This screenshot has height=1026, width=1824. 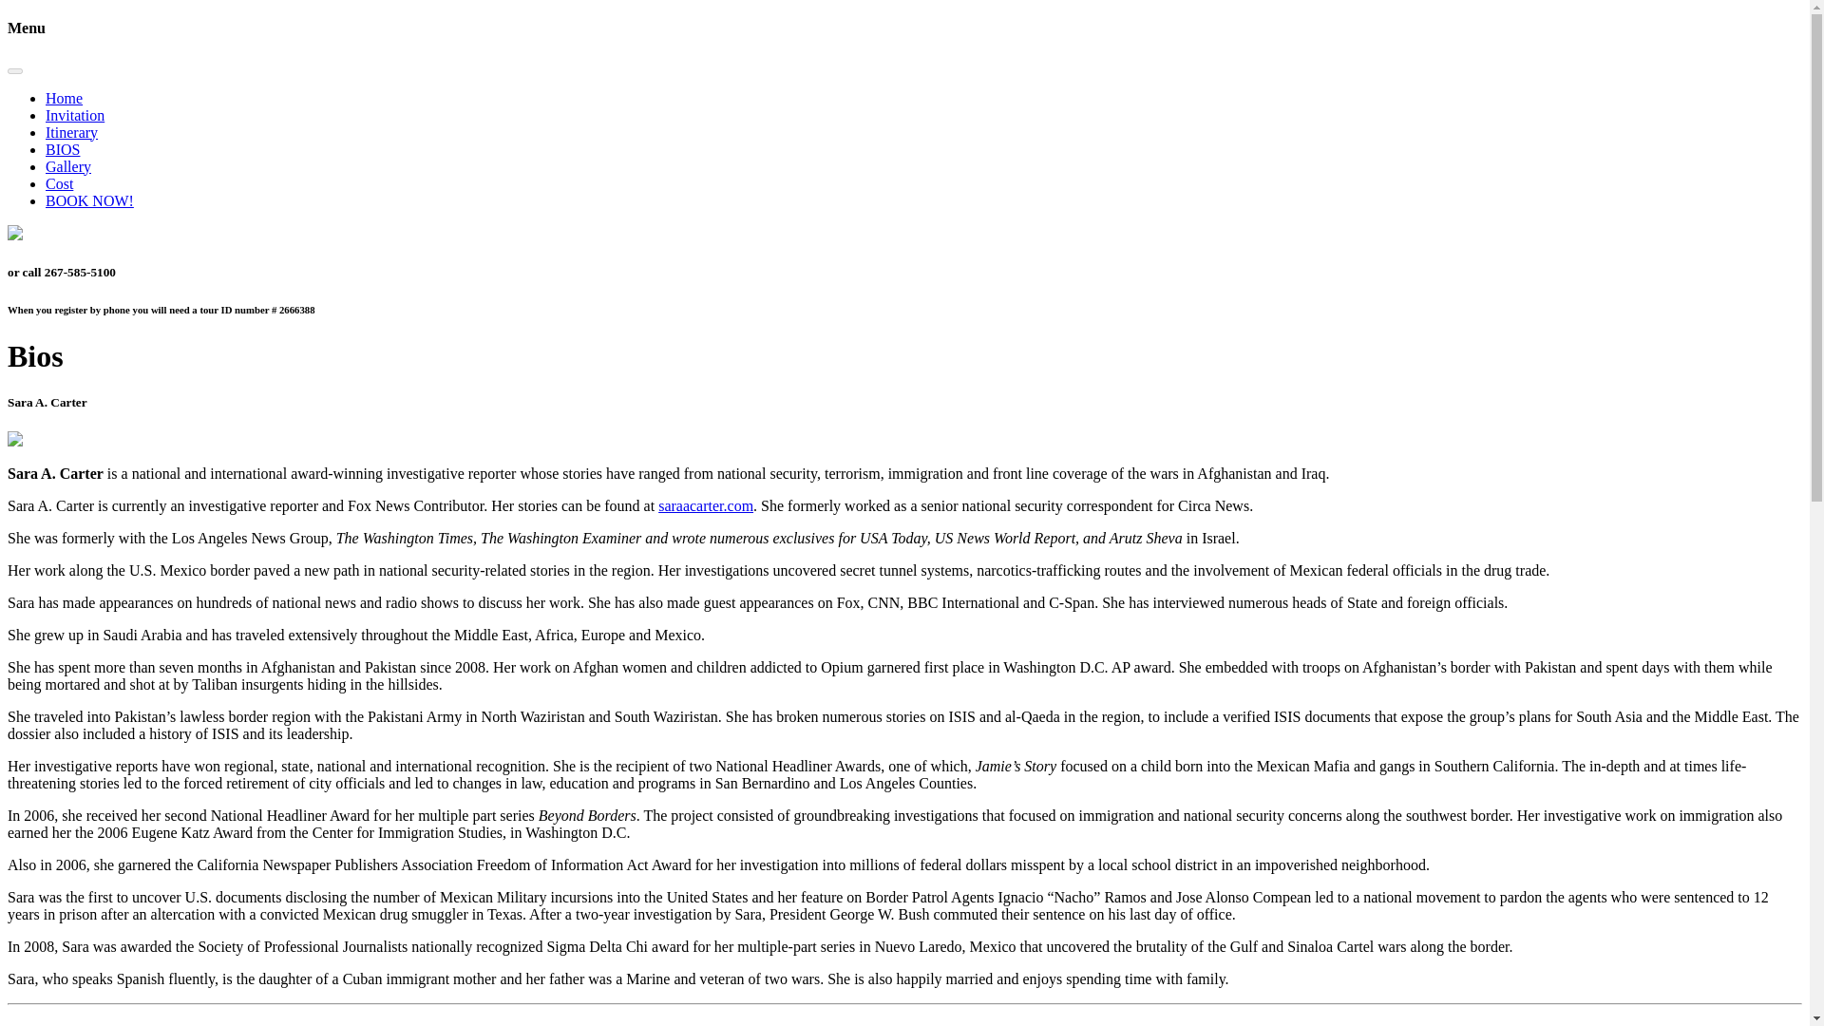 What do you see at coordinates (59, 182) in the screenshot?
I see `Cost` at bounding box center [59, 182].